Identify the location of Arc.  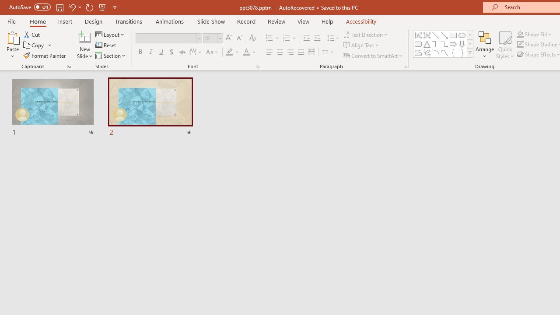
(436, 52).